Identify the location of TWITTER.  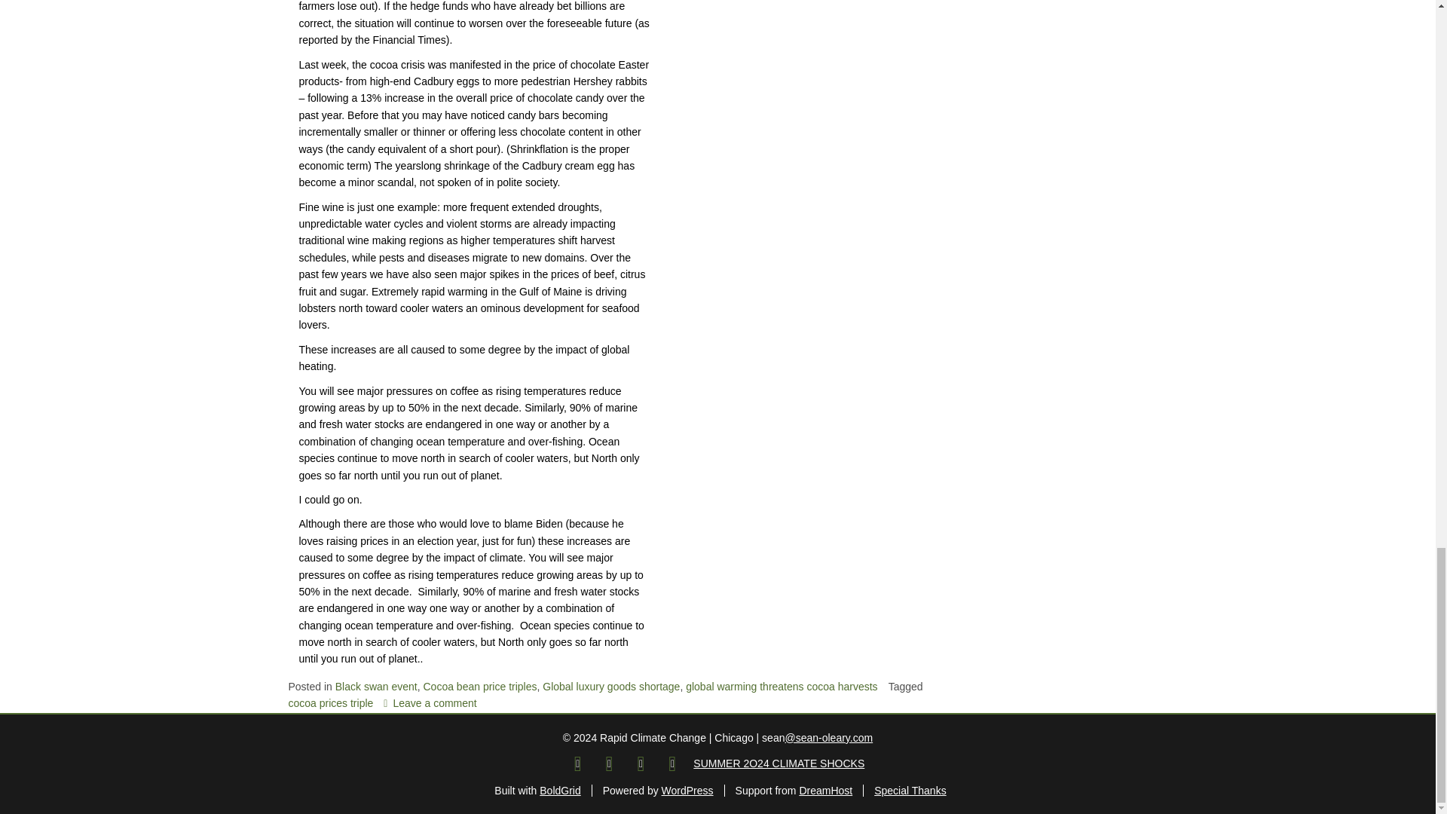
(609, 763).